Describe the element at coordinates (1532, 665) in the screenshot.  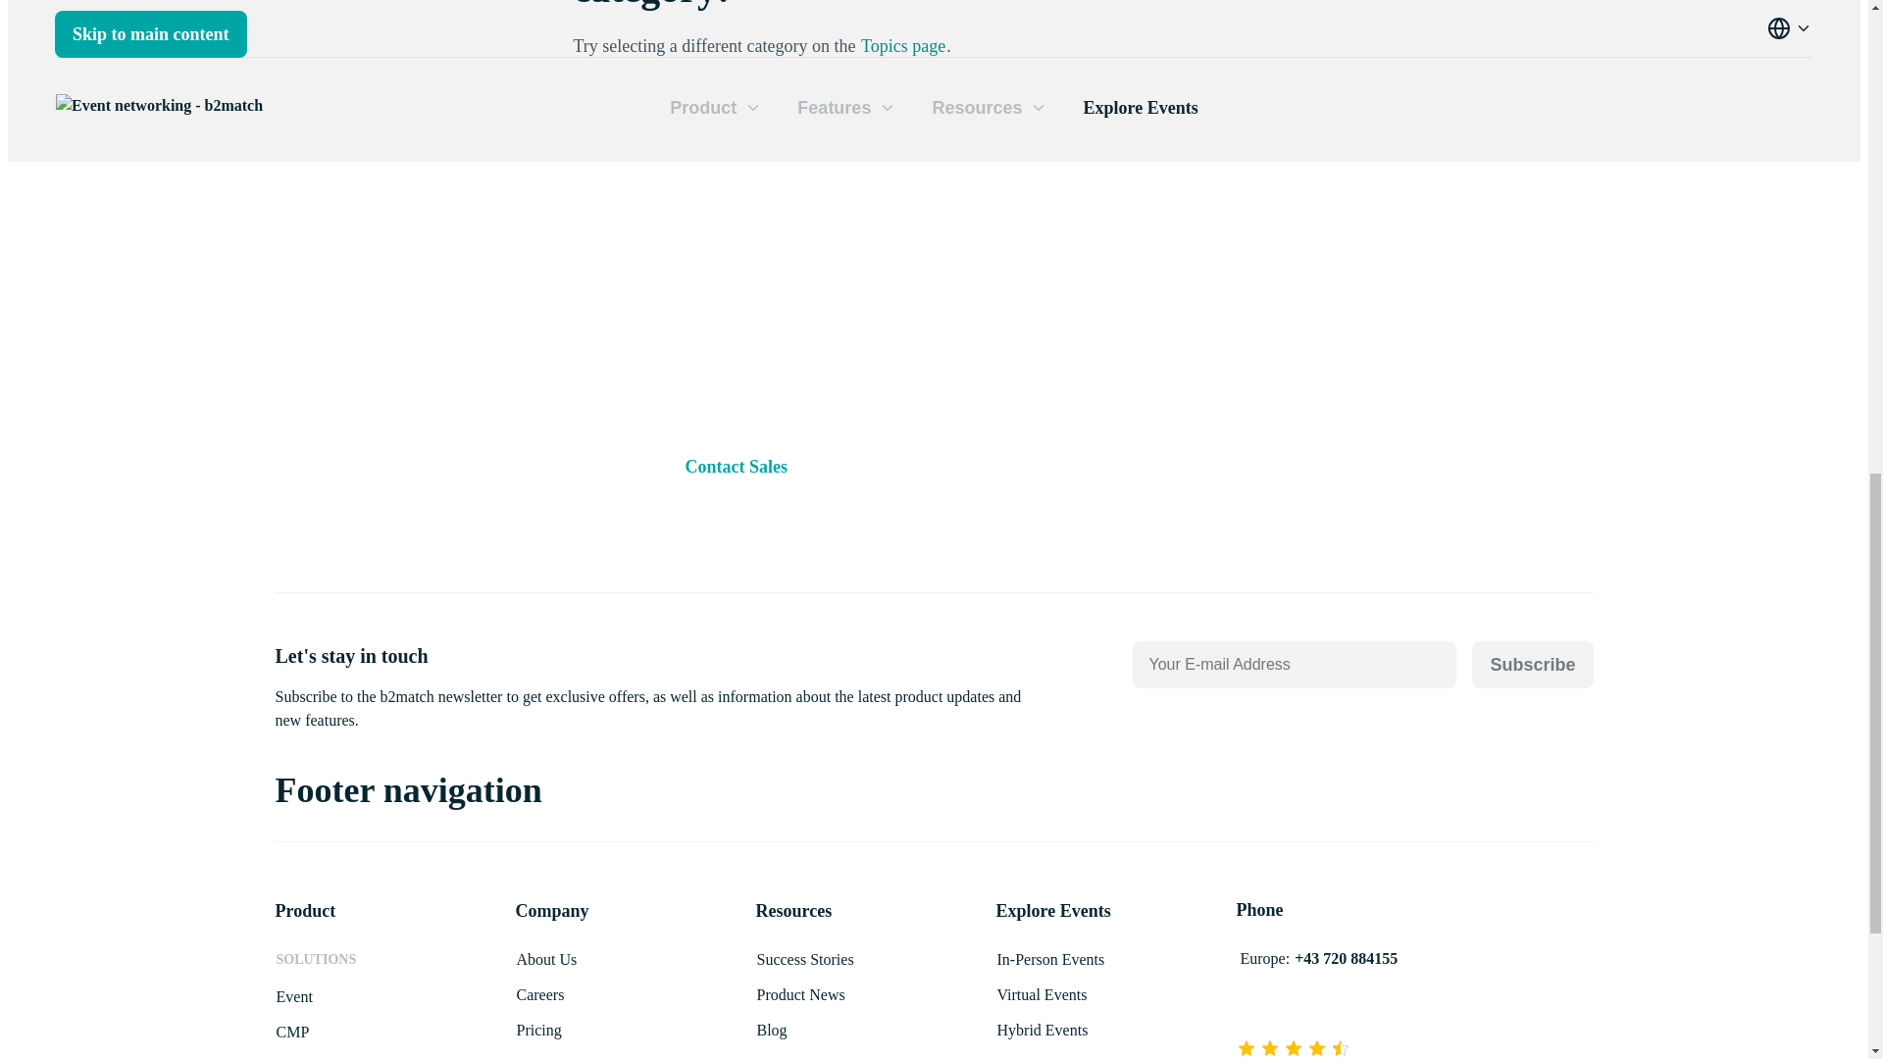
I see `Subscribe` at that location.